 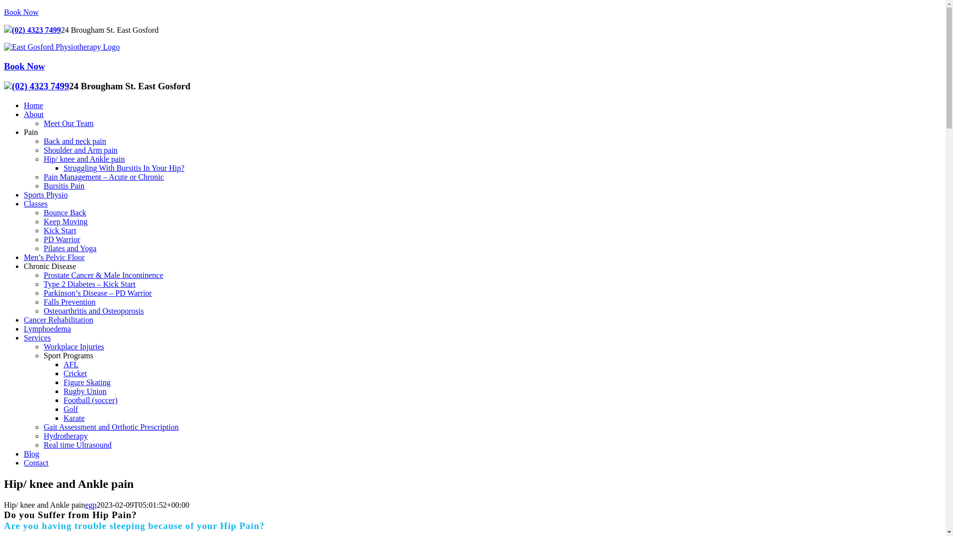 I want to click on (02) 4323 7499, so click(x=36, y=30).